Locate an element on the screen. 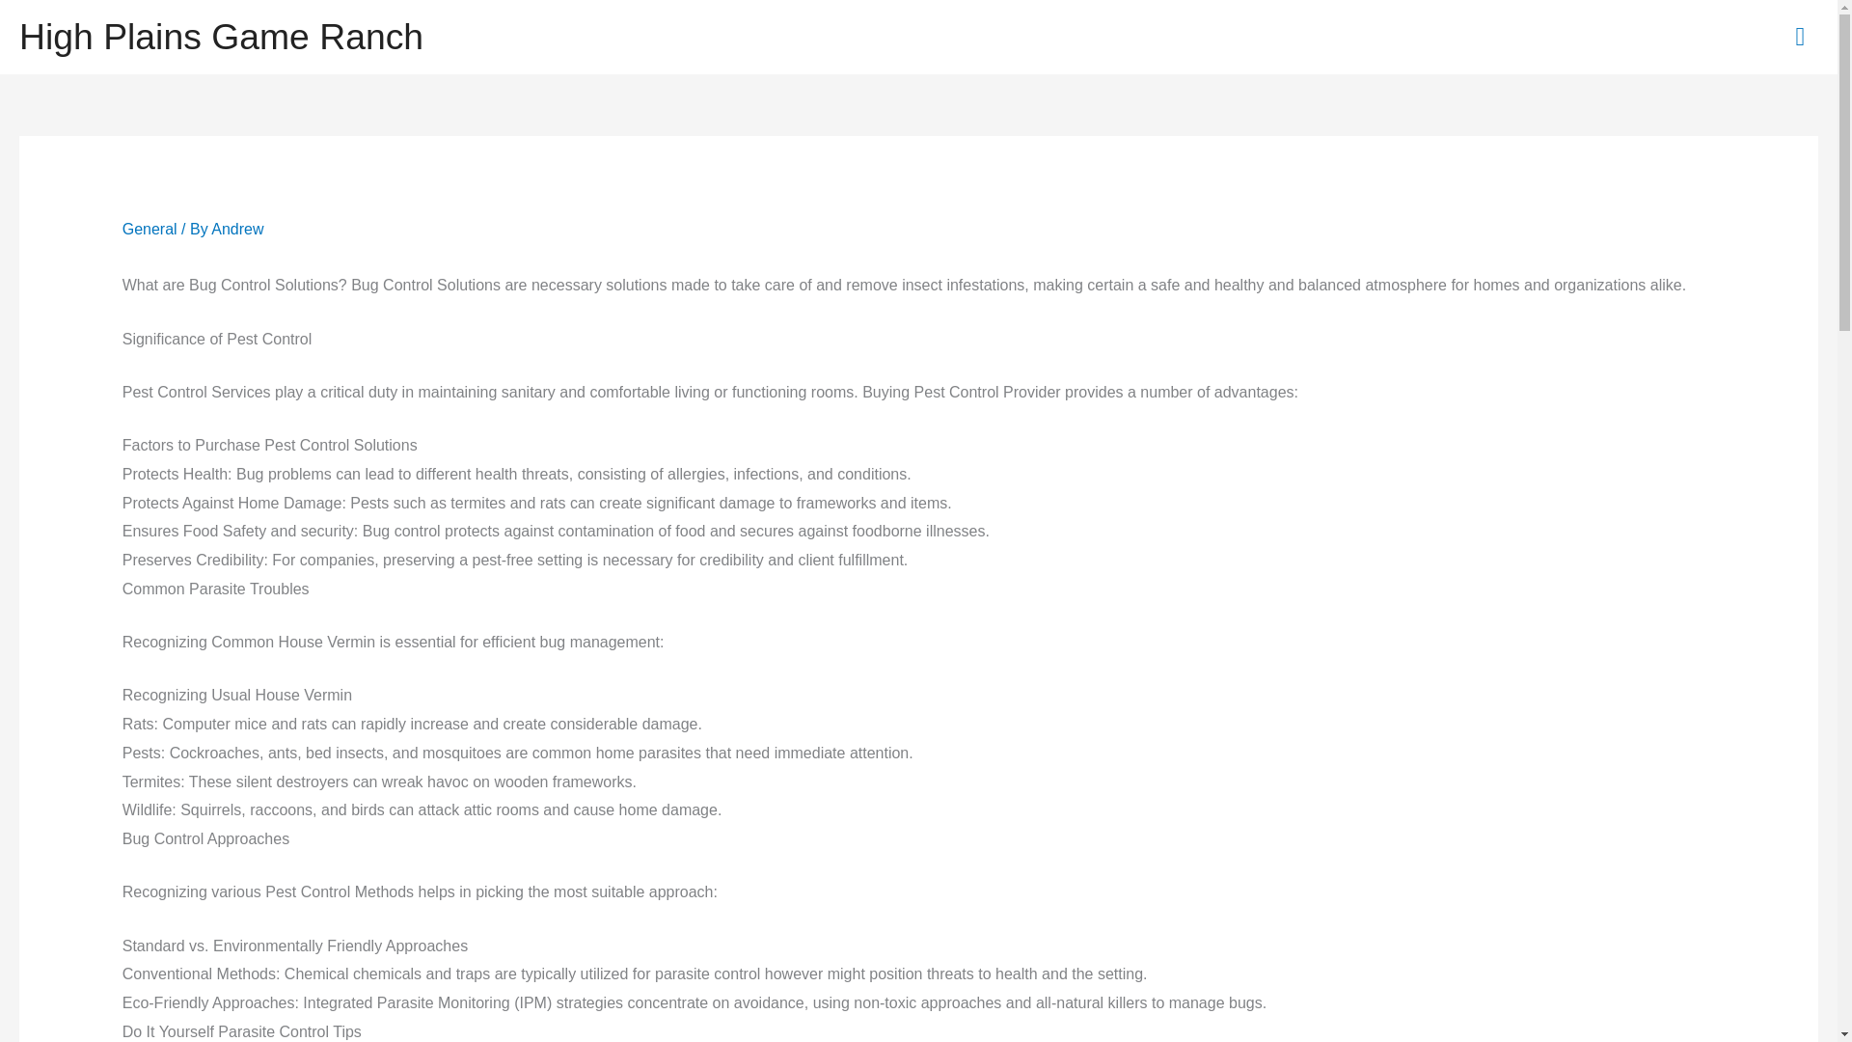 Image resolution: width=1852 pixels, height=1042 pixels. General is located at coordinates (150, 229).